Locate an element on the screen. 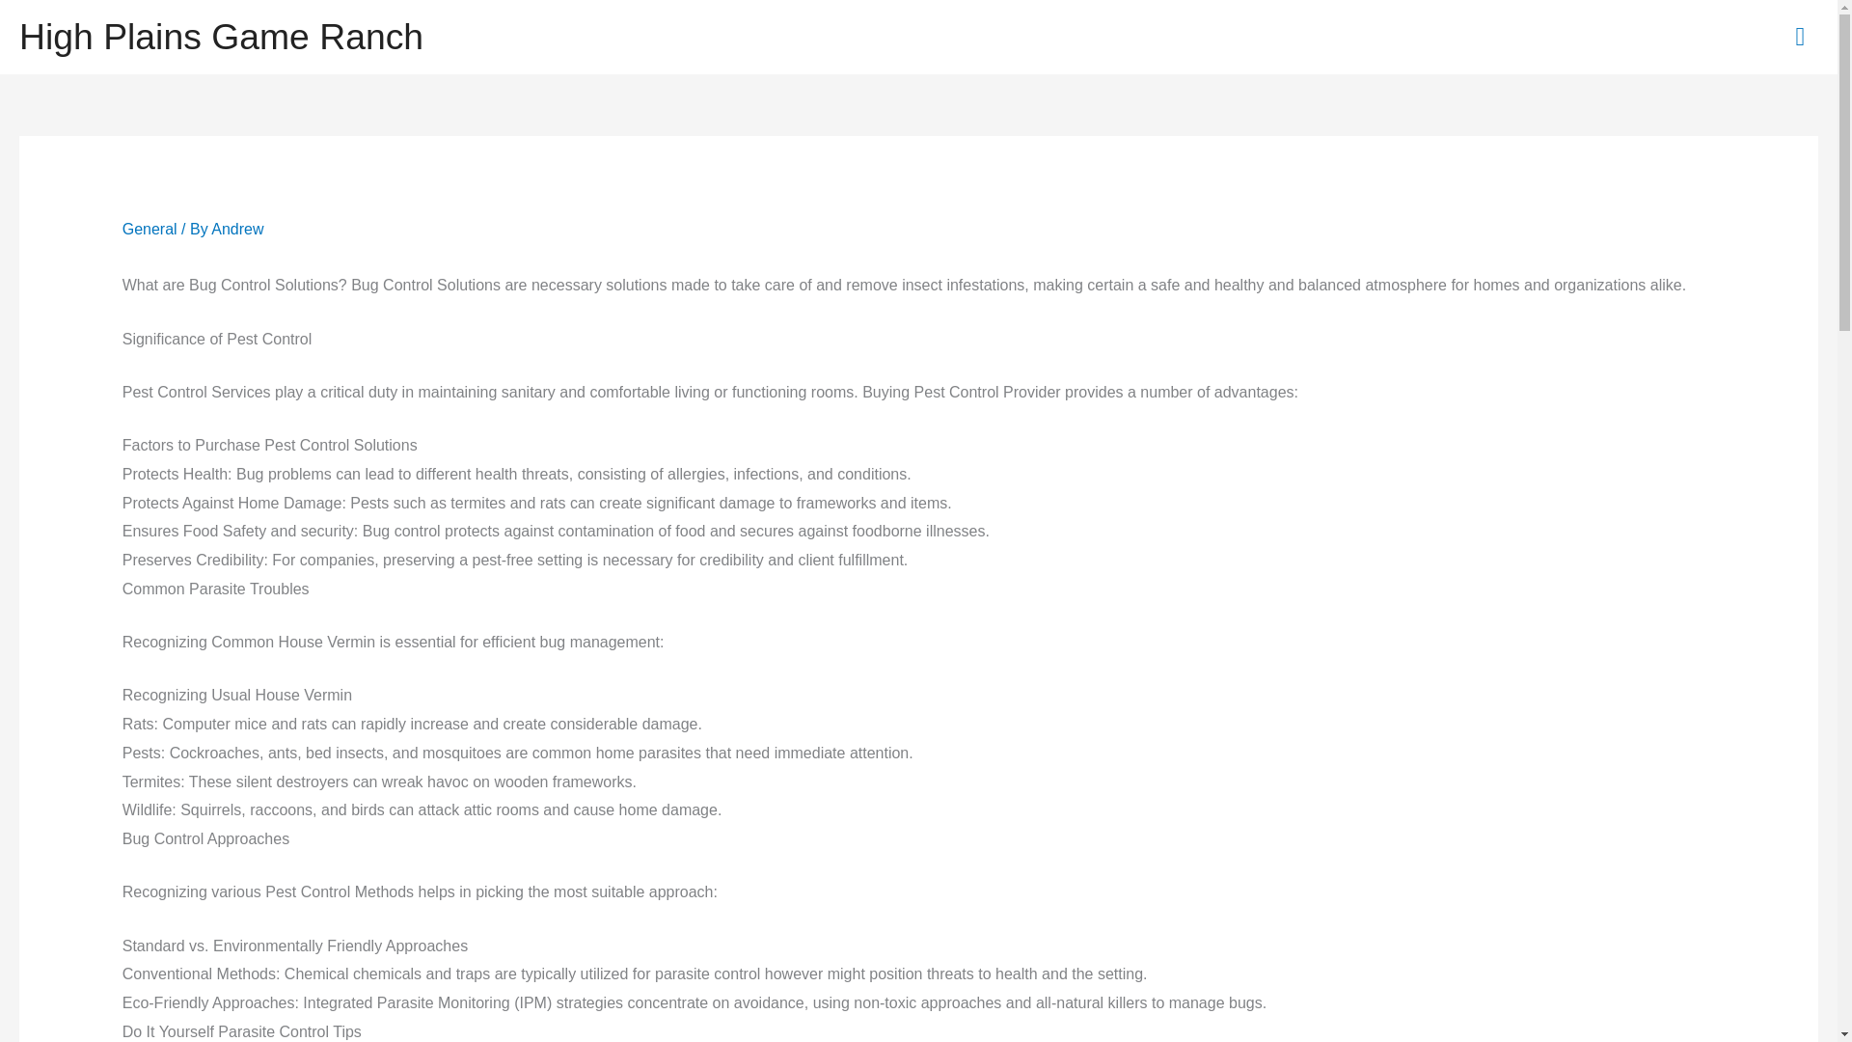 Image resolution: width=1852 pixels, height=1042 pixels. General is located at coordinates (150, 229).